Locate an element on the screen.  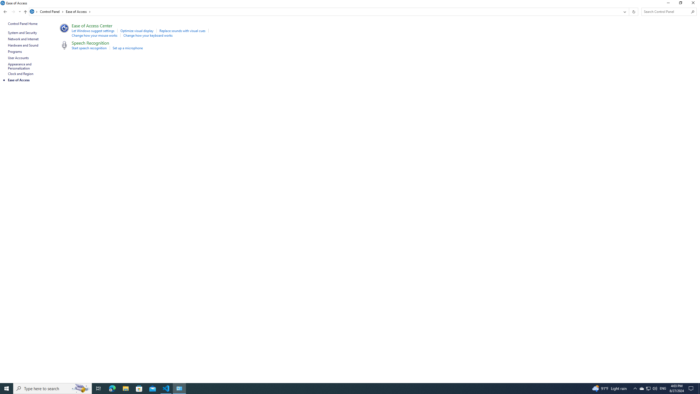
Hardware and Sound is located at coordinates (23, 45).